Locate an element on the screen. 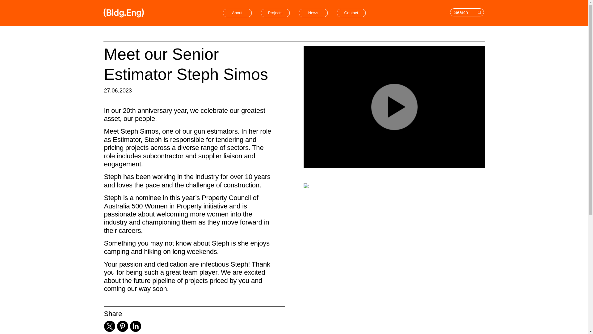  News is located at coordinates (313, 13).